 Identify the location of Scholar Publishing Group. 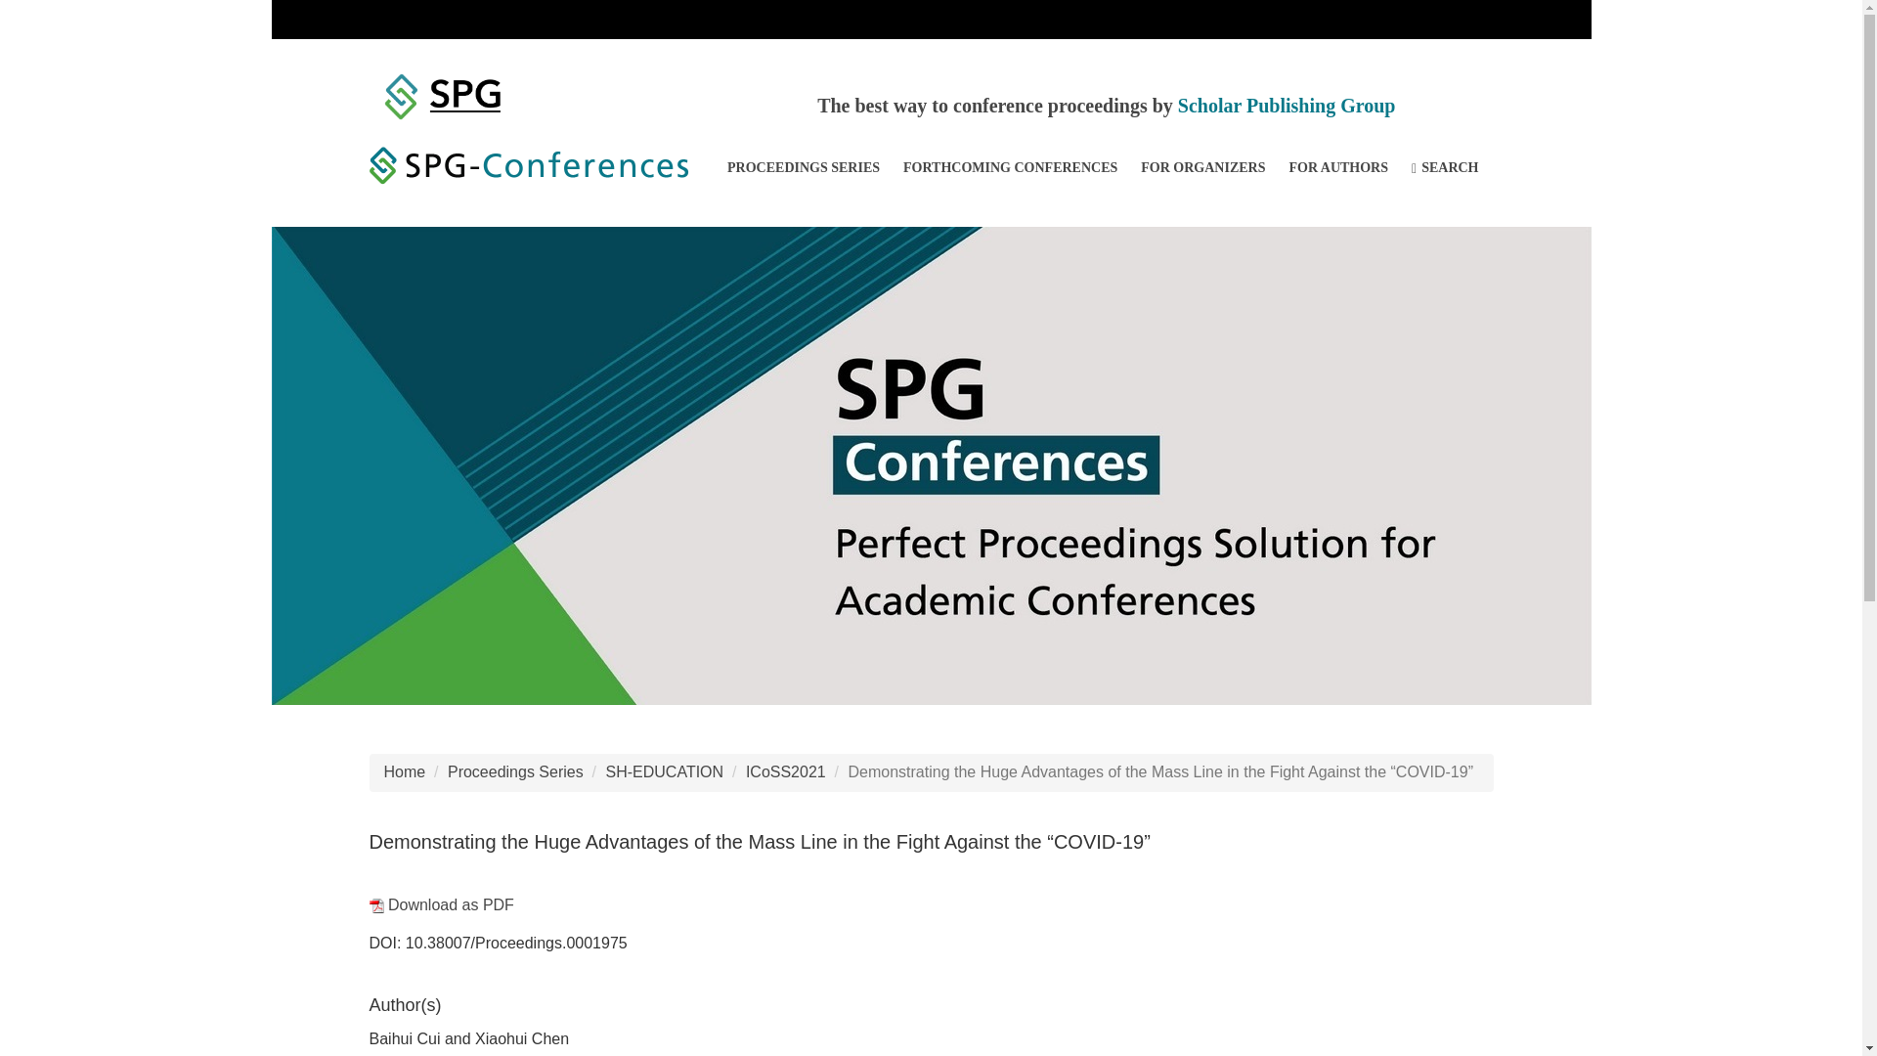
(1287, 106).